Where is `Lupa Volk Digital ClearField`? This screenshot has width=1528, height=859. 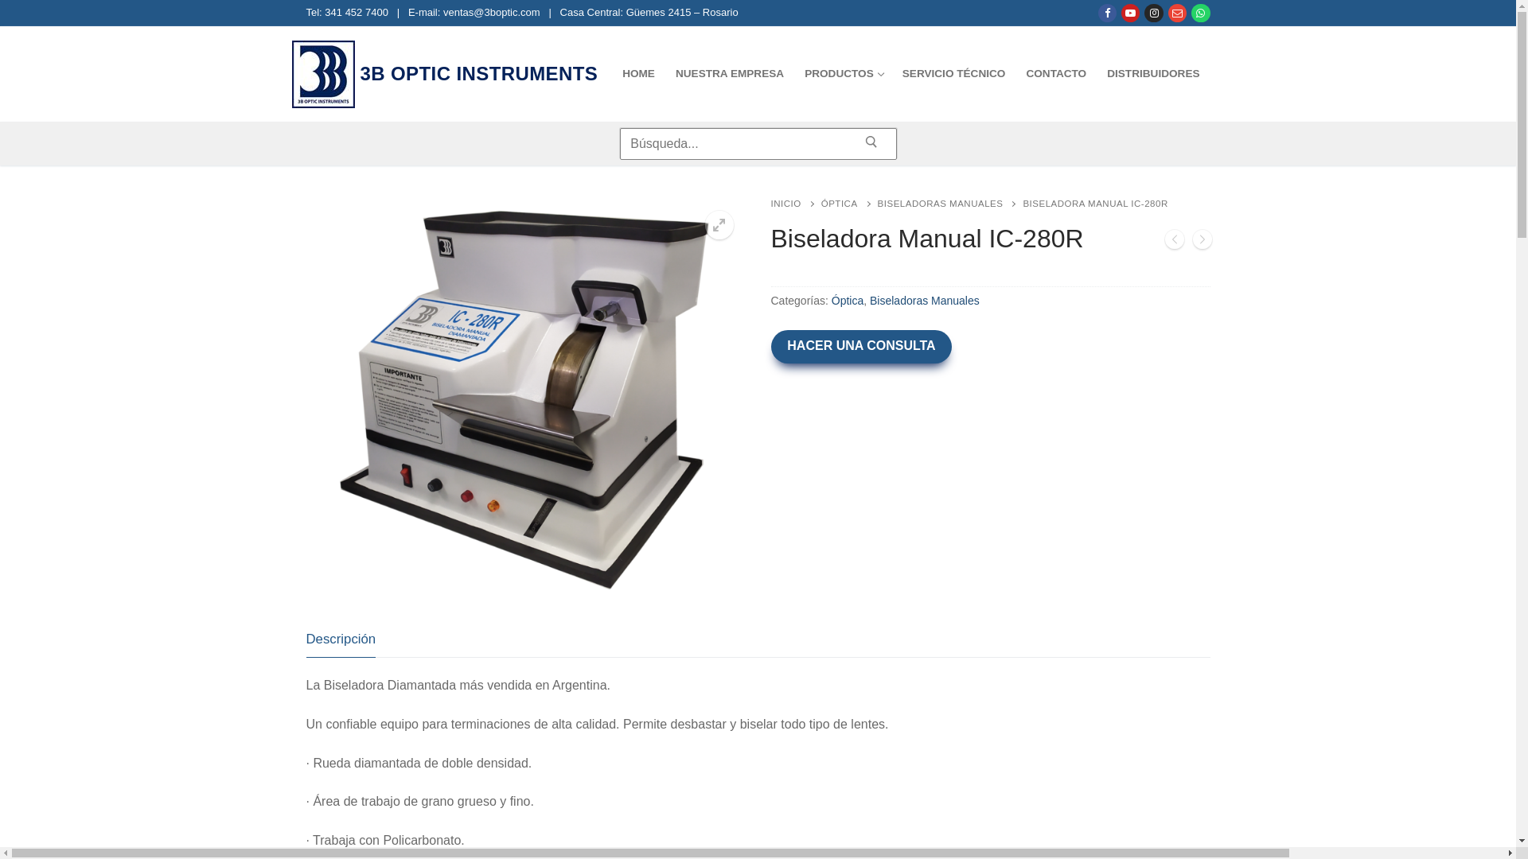
Lupa Volk Digital ClearField is located at coordinates (1175, 243).